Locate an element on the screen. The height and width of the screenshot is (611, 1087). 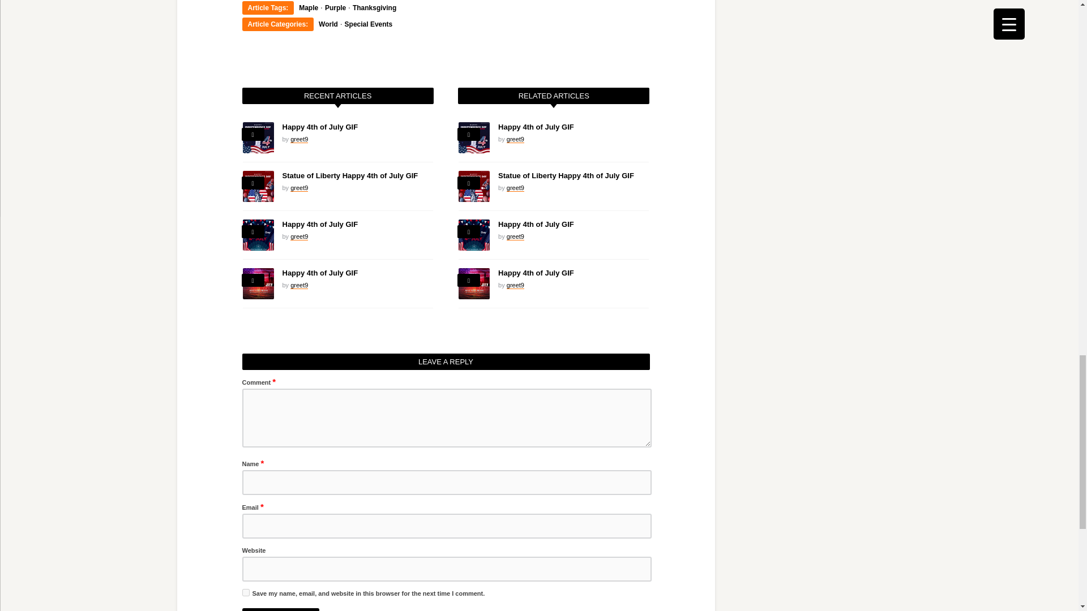
greet9 is located at coordinates (299, 188).